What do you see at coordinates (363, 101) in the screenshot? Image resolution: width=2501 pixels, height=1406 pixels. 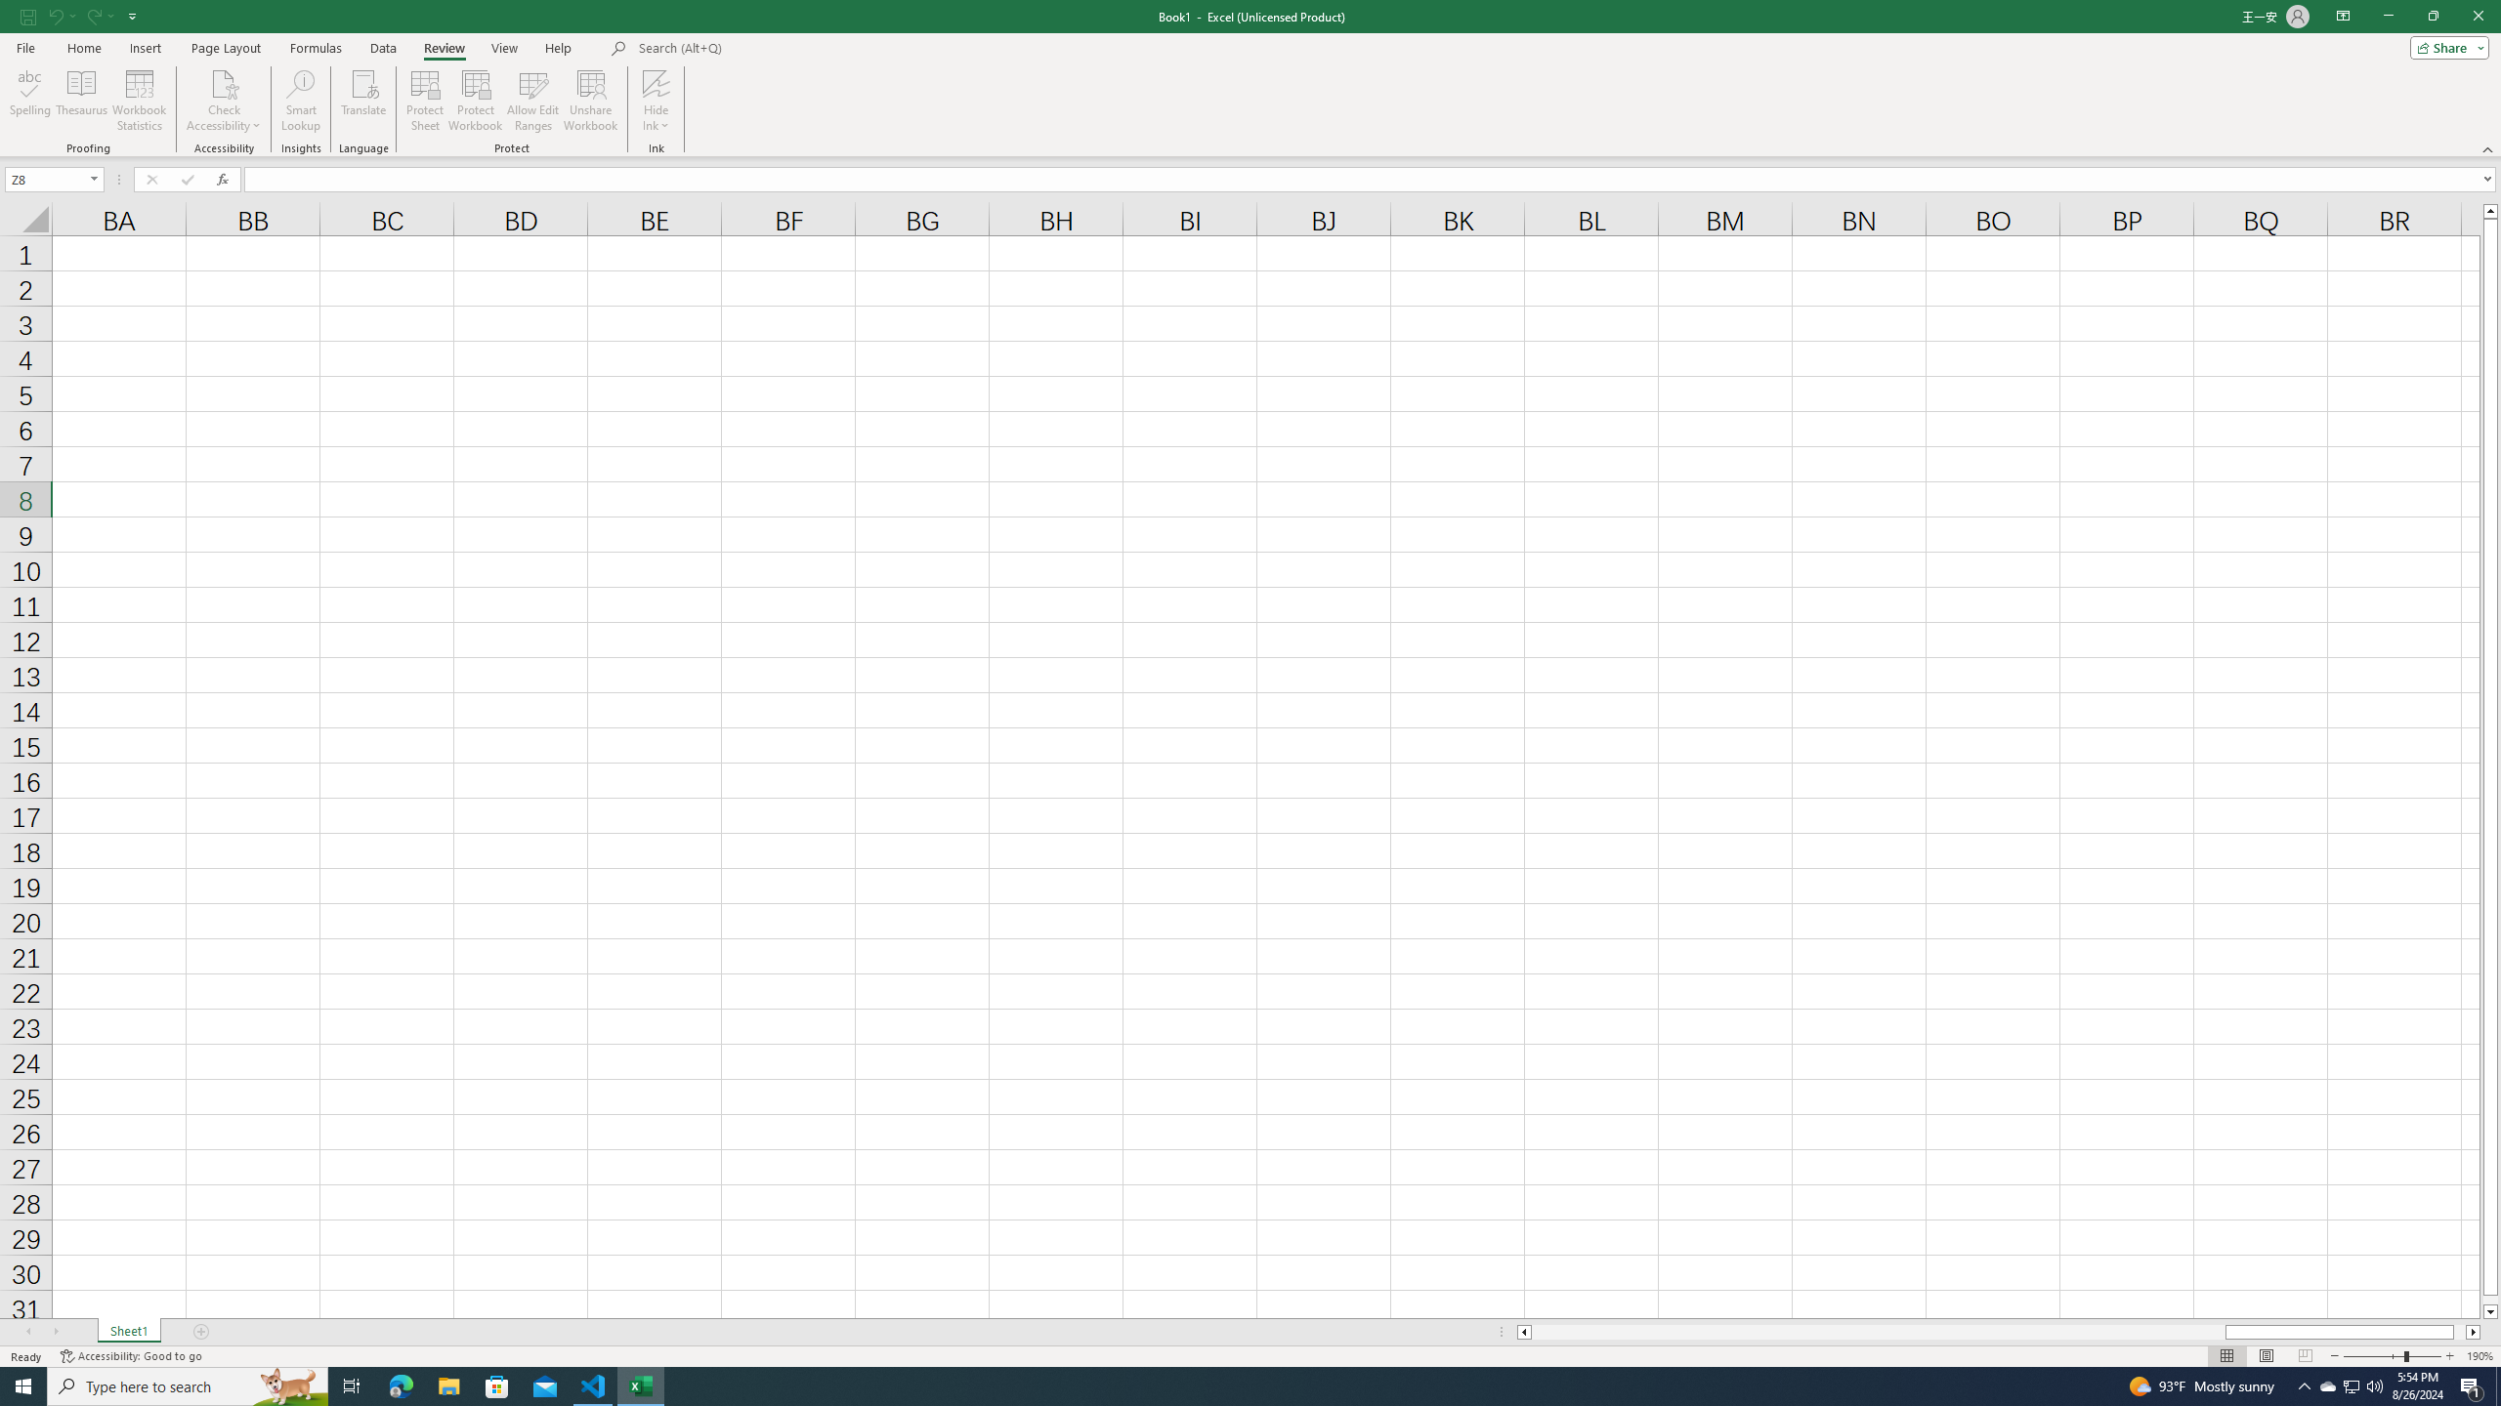 I see `Translate` at bounding box center [363, 101].